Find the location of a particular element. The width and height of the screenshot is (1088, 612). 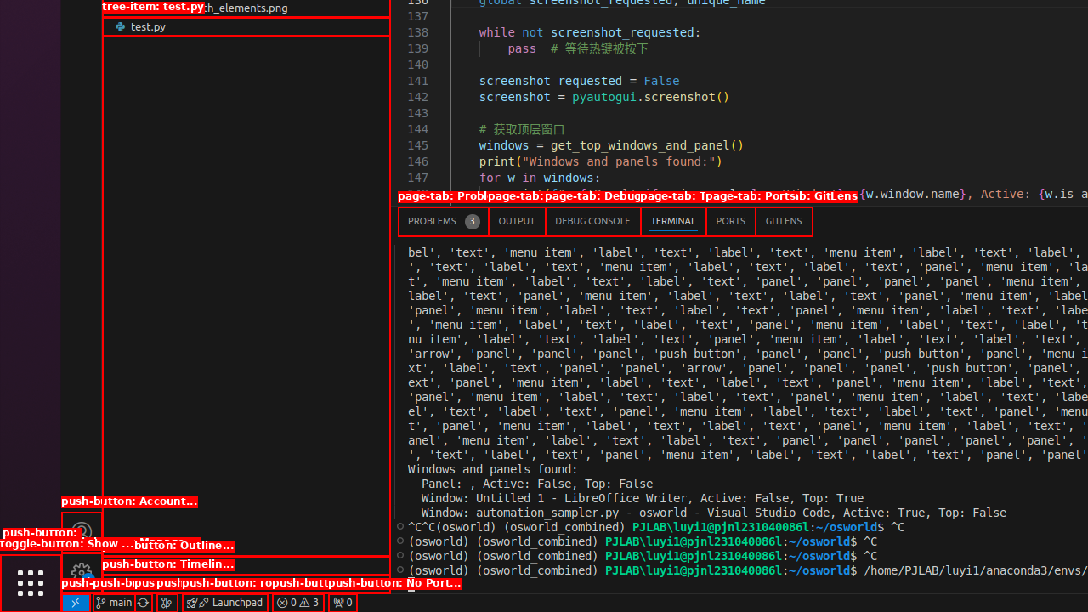

Problems (Ctrl+Shift+M) - Total 3 Problems is located at coordinates (444, 221).